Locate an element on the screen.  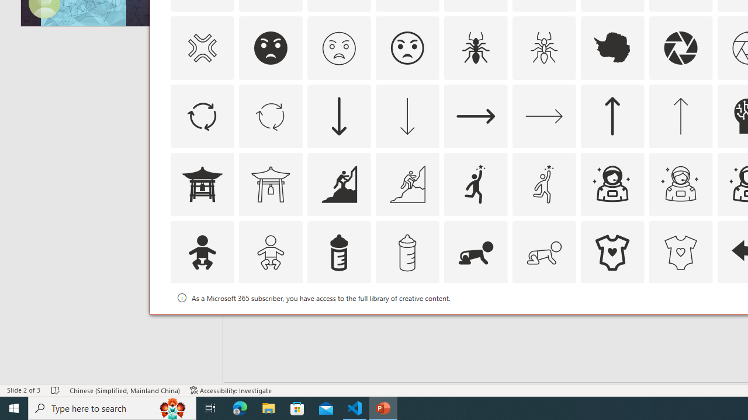
AutomationID: Icons_AsianTemple1 is located at coordinates (202, 184).